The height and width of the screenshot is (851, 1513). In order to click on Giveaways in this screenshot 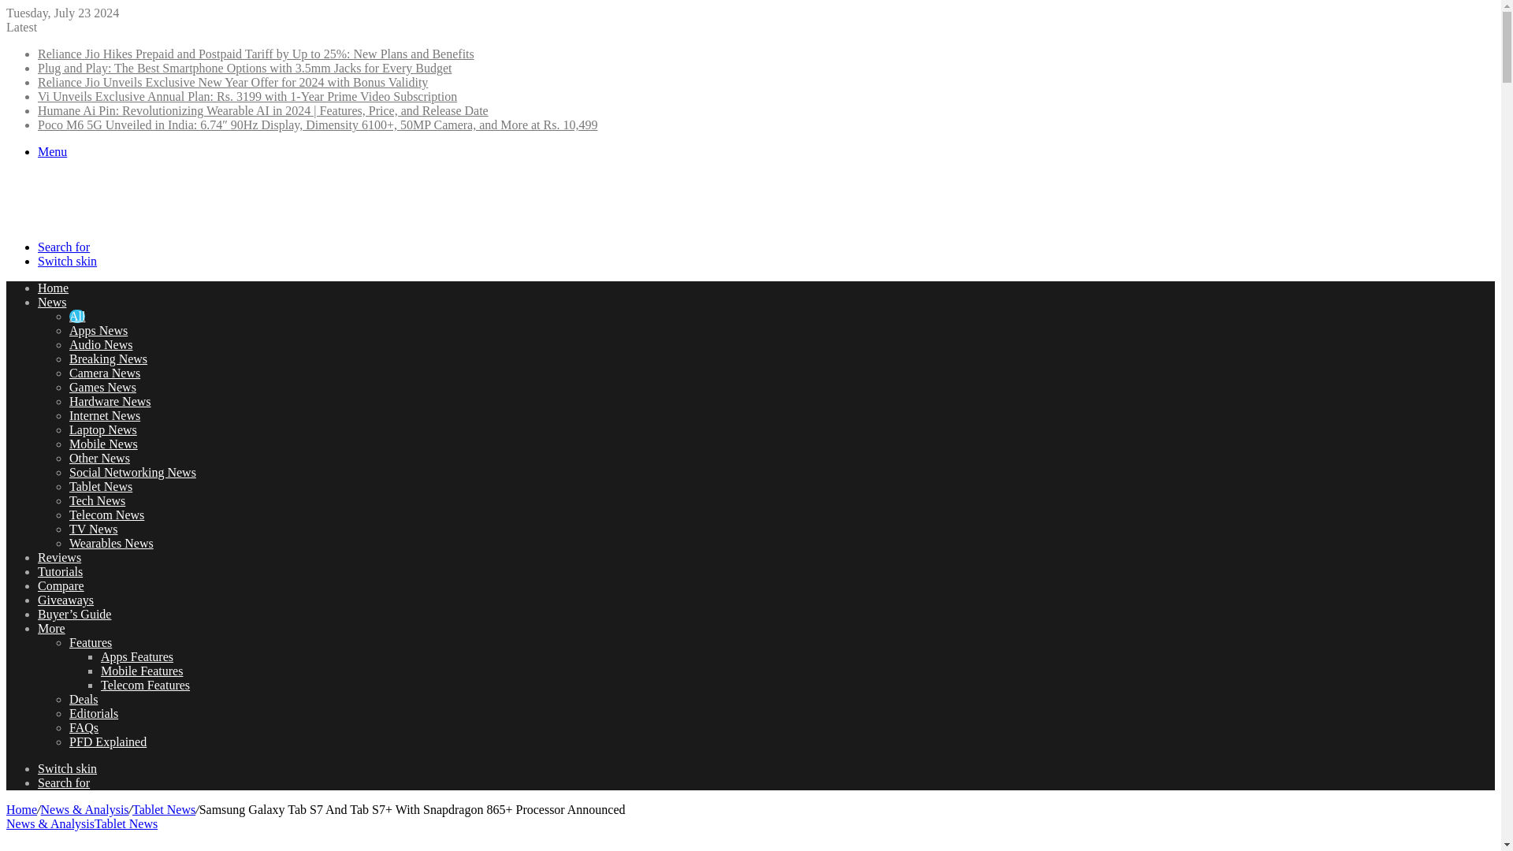, I will do `click(66, 600)`.